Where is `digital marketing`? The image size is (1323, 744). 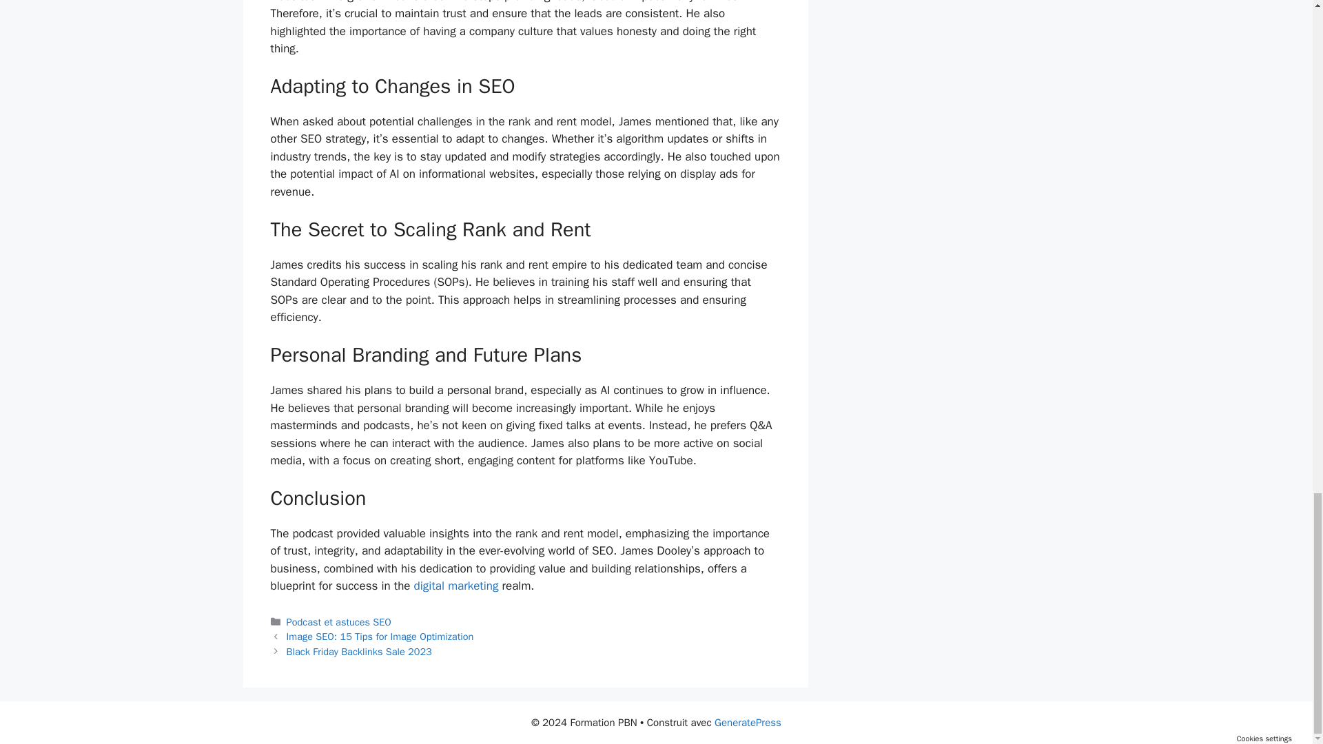 digital marketing is located at coordinates (456, 586).